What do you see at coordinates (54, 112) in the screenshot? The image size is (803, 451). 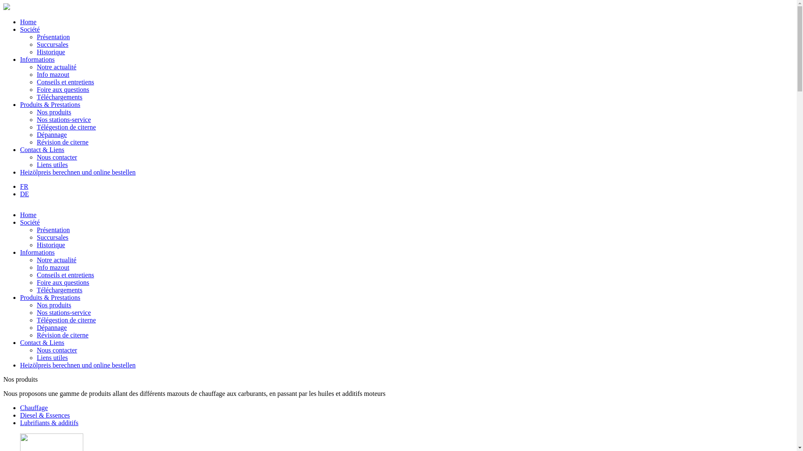 I see `Nos produits` at bounding box center [54, 112].